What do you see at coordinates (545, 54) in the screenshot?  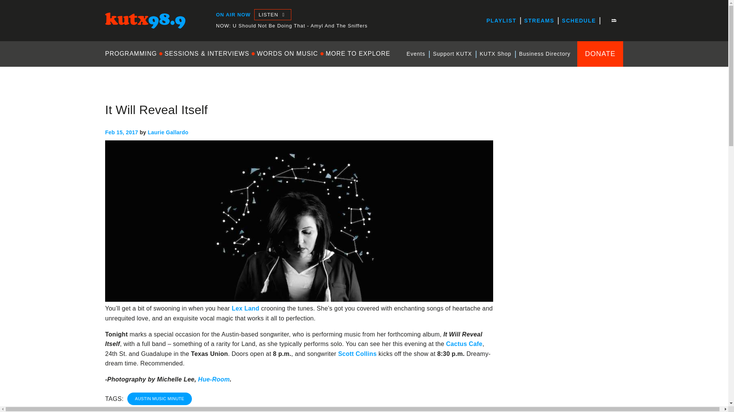 I see `Business Directory` at bounding box center [545, 54].